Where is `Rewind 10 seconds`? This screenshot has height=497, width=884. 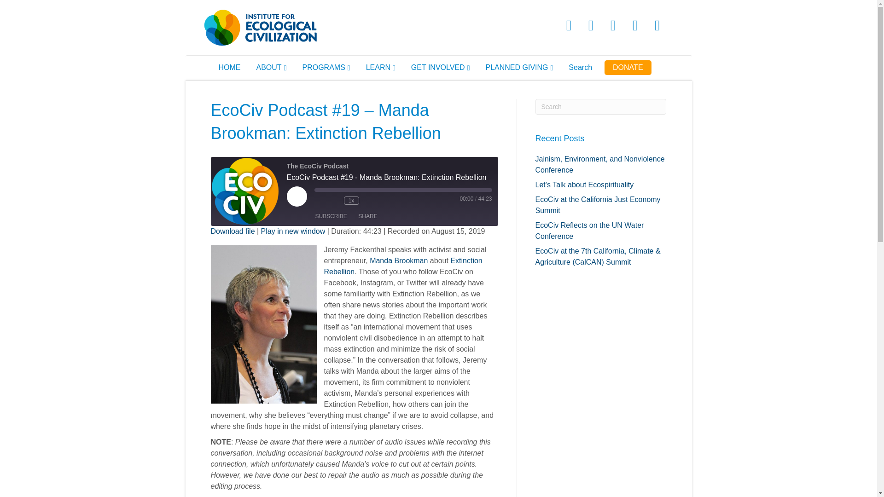
Rewind 10 seconds is located at coordinates (334, 201).